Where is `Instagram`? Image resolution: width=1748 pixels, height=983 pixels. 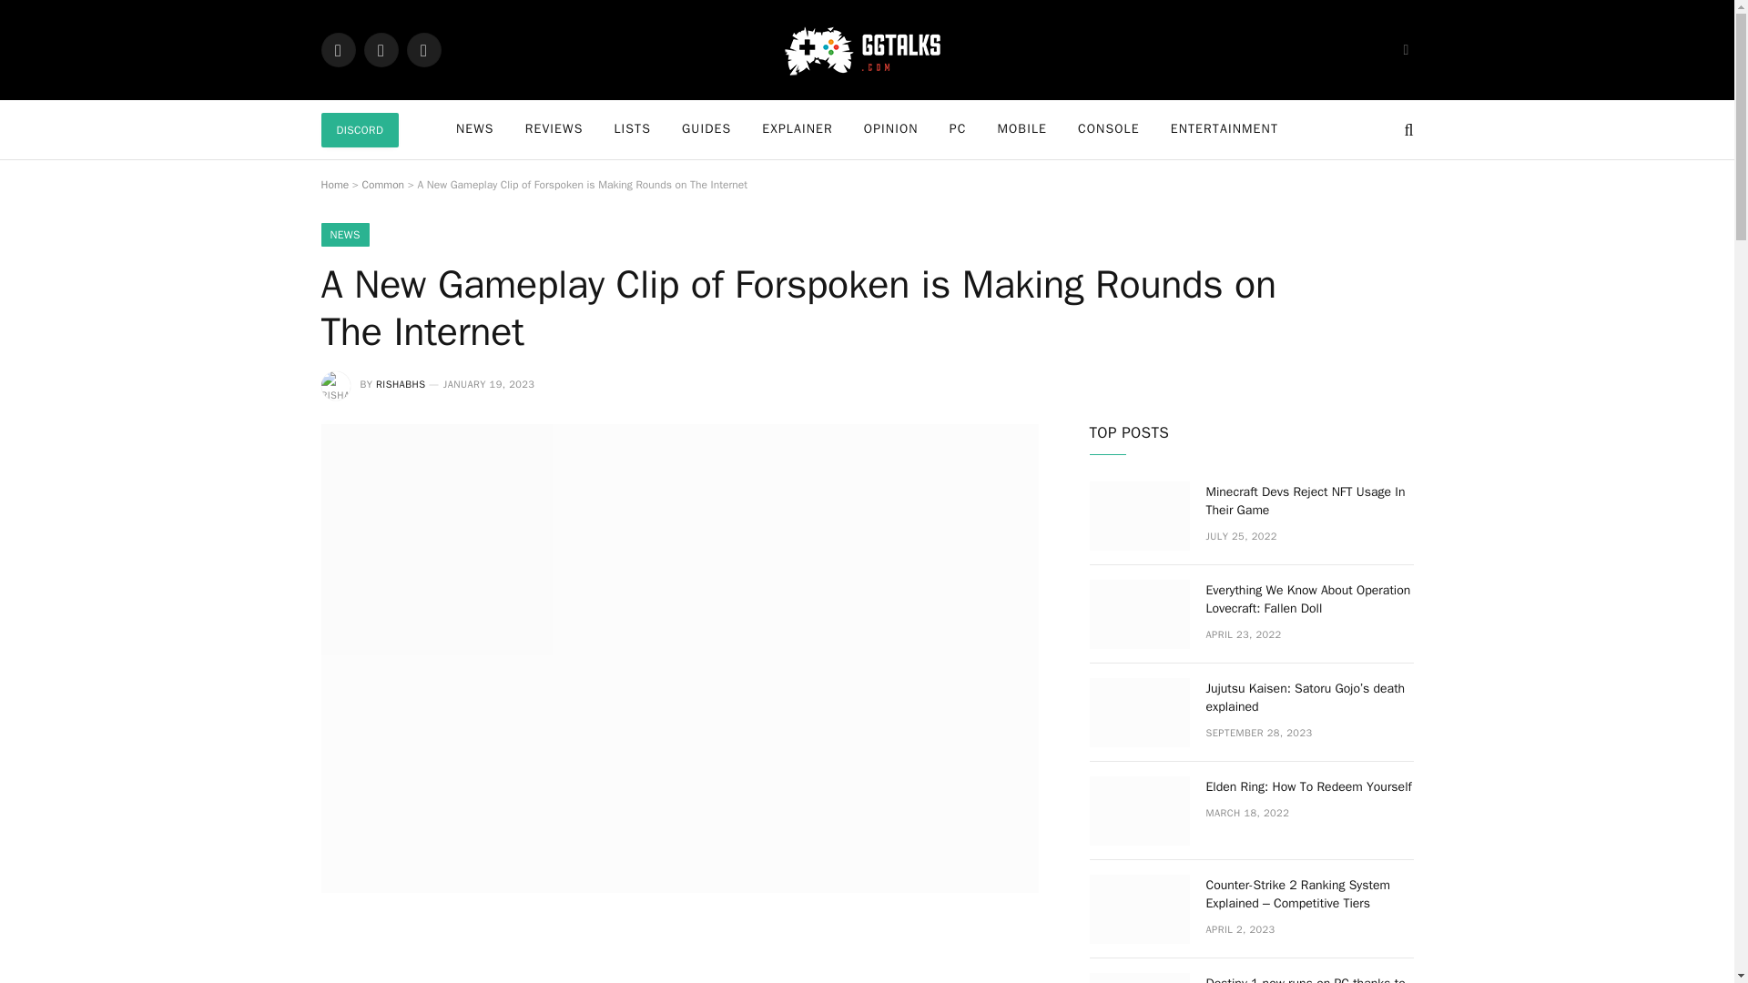
Instagram is located at coordinates (422, 49).